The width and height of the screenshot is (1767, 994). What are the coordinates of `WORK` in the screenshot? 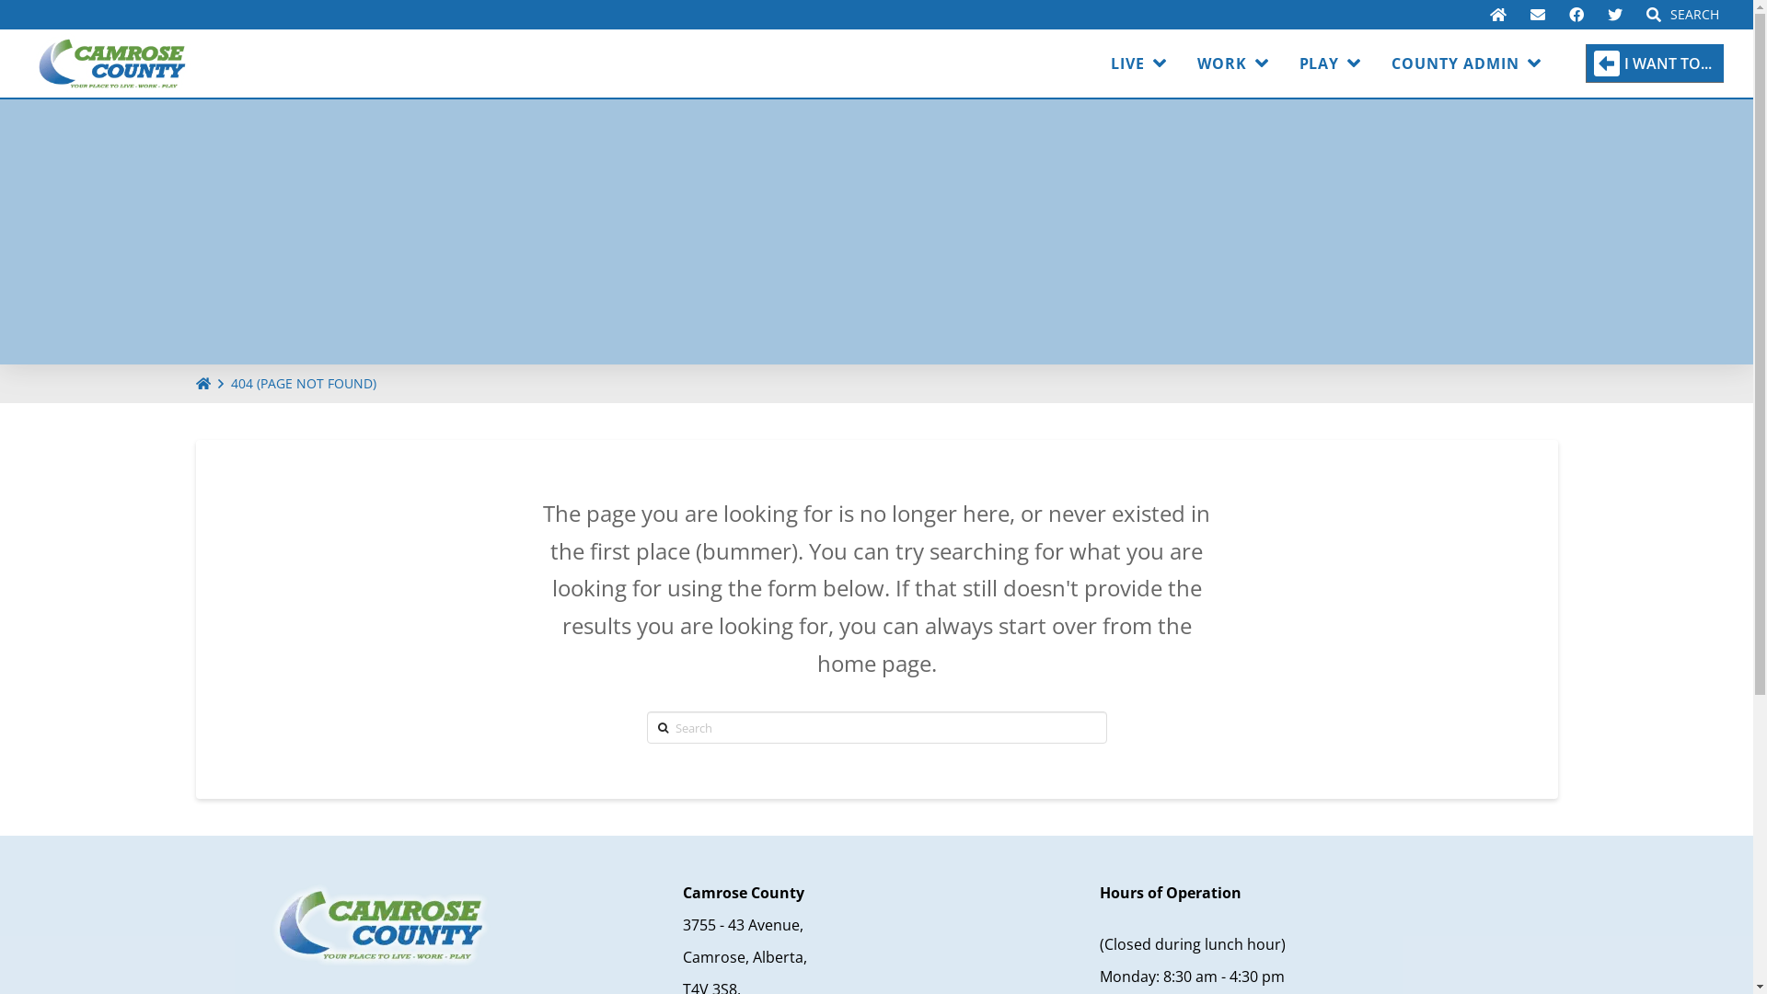 It's located at (1233, 64).